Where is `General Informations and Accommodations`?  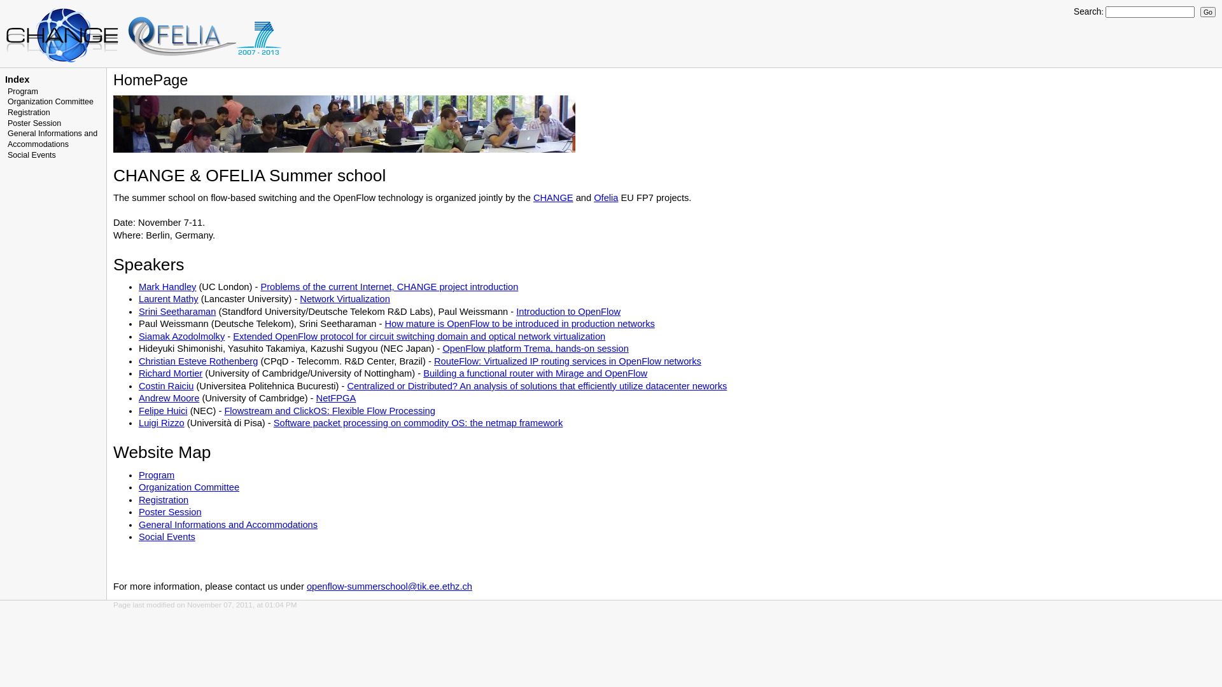 General Informations and Accommodations is located at coordinates (52, 139).